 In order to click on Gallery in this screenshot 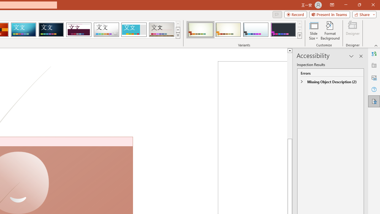, I will do `click(161, 30)`.